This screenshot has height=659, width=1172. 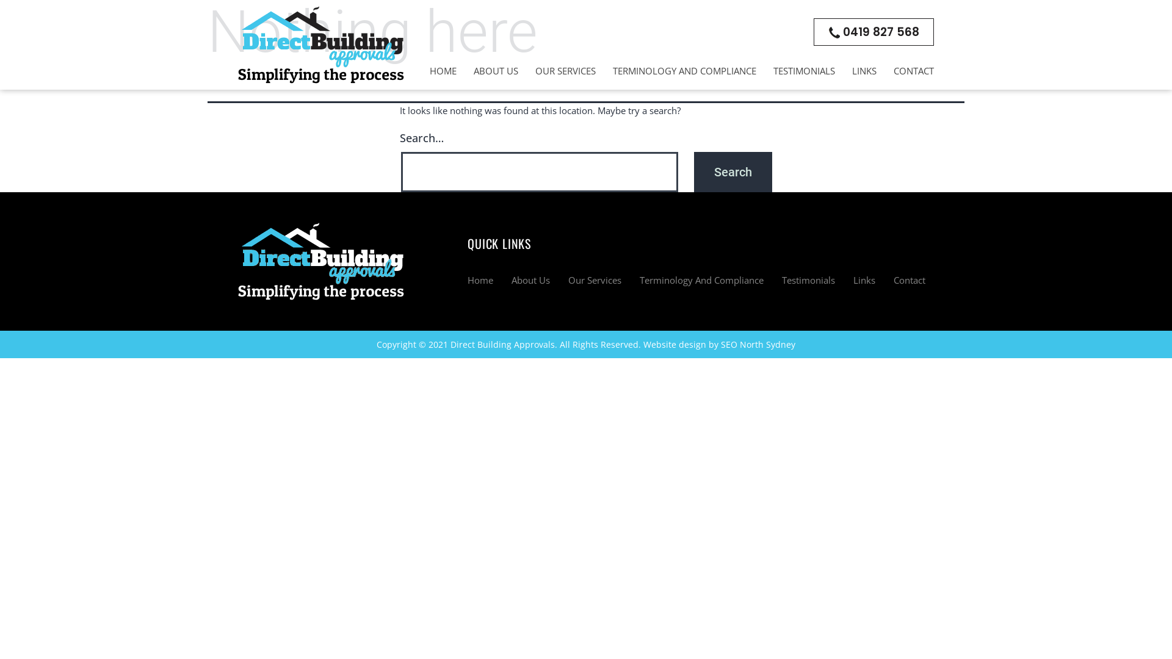 What do you see at coordinates (503, 344) in the screenshot?
I see `Direct Building Approvals` at bounding box center [503, 344].